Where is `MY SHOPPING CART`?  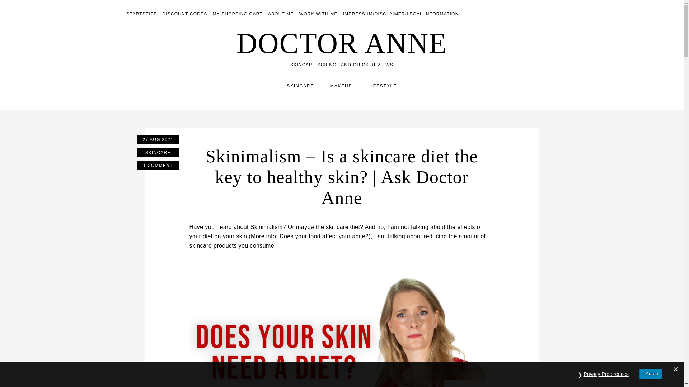 MY SHOPPING CART is located at coordinates (237, 14).